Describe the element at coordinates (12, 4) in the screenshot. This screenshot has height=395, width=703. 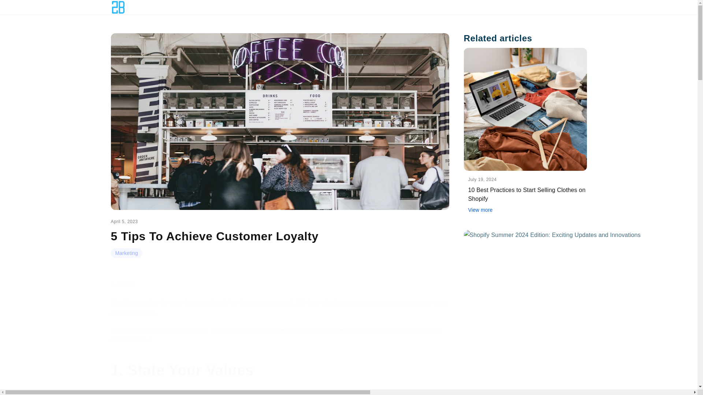
I see `some tips ` at that location.